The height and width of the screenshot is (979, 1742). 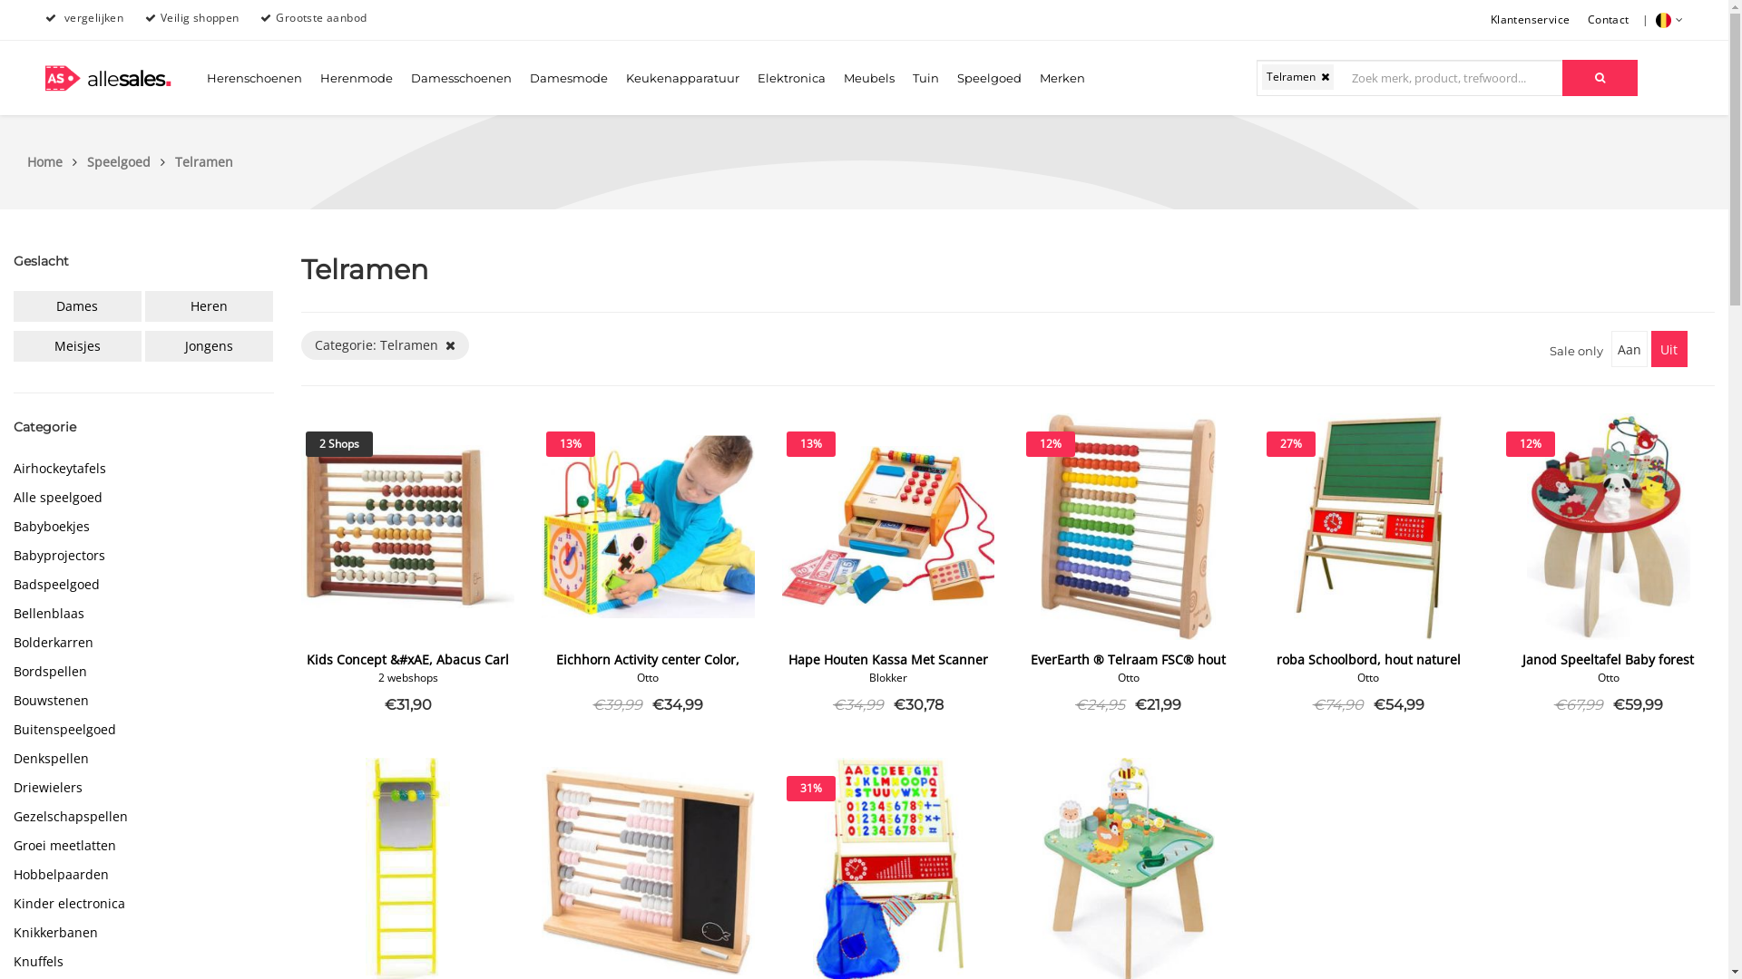 What do you see at coordinates (143, 933) in the screenshot?
I see `Knikkerbanen` at bounding box center [143, 933].